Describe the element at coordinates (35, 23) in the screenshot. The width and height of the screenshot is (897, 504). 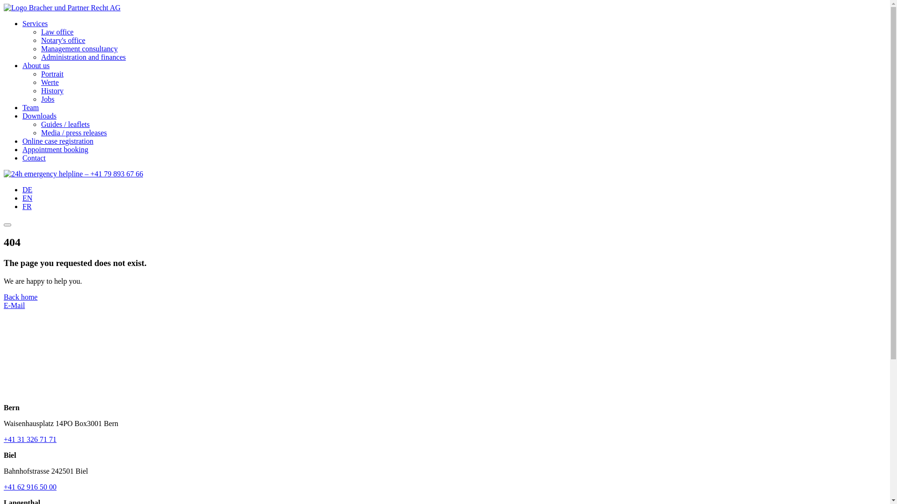
I see `Services` at that location.